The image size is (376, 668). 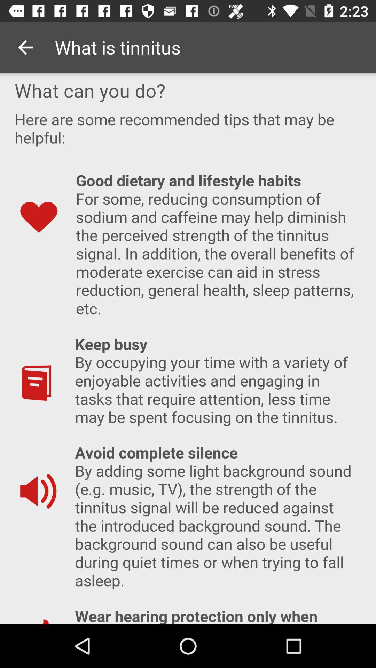 What do you see at coordinates (188, 349) in the screenshot?
I see `screen` at bounding box center [188, 349].